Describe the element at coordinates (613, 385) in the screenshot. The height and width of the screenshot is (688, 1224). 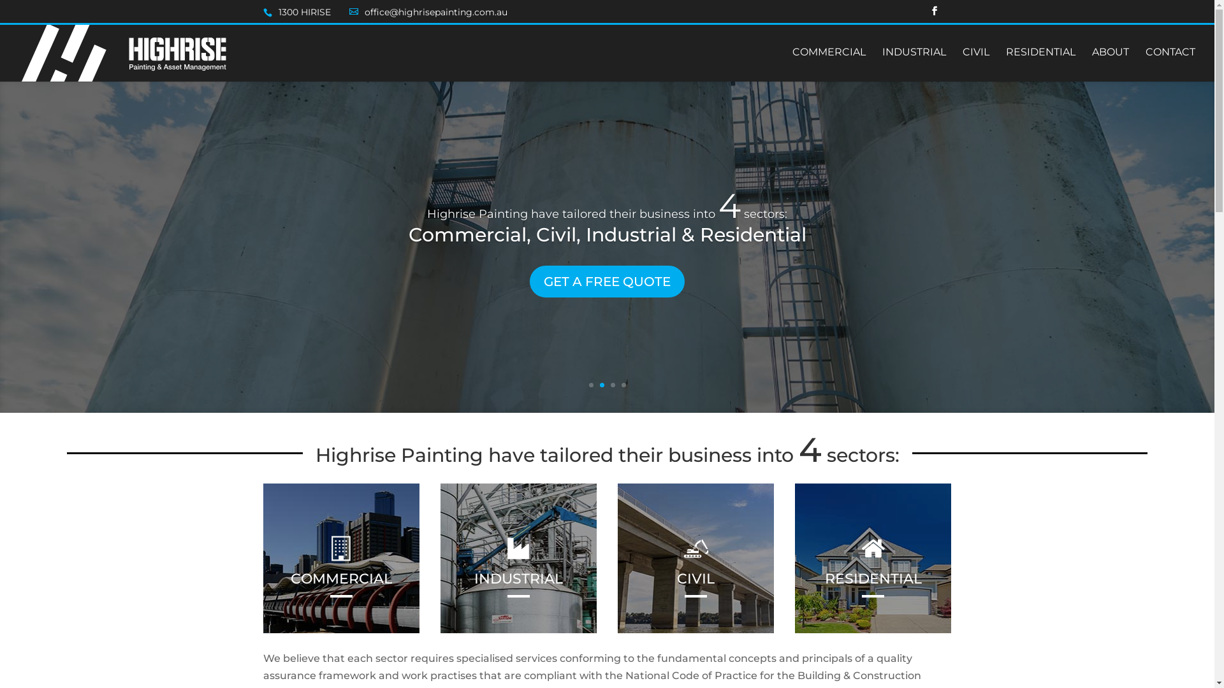
I see `3` at that location.